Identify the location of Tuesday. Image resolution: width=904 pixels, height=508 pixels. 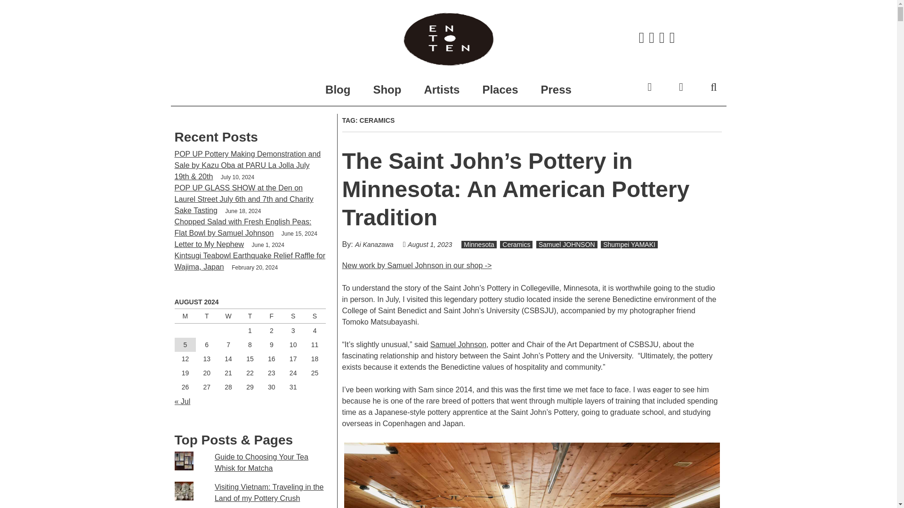
(207, 316).